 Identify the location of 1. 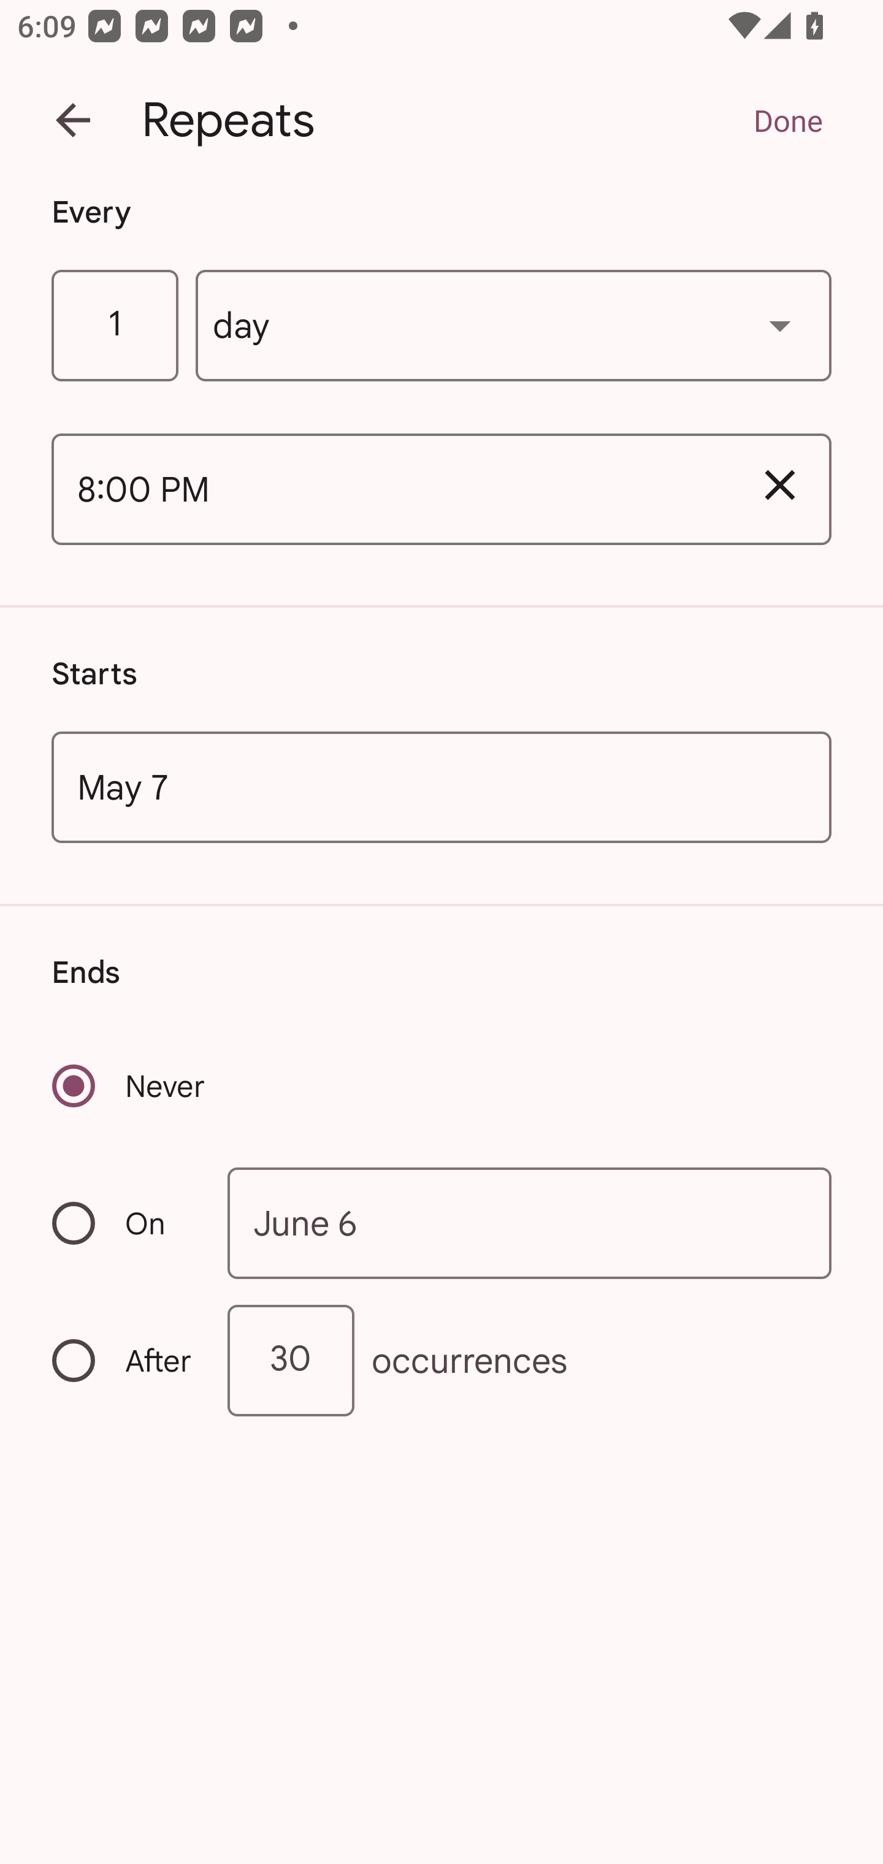
(114, 326).